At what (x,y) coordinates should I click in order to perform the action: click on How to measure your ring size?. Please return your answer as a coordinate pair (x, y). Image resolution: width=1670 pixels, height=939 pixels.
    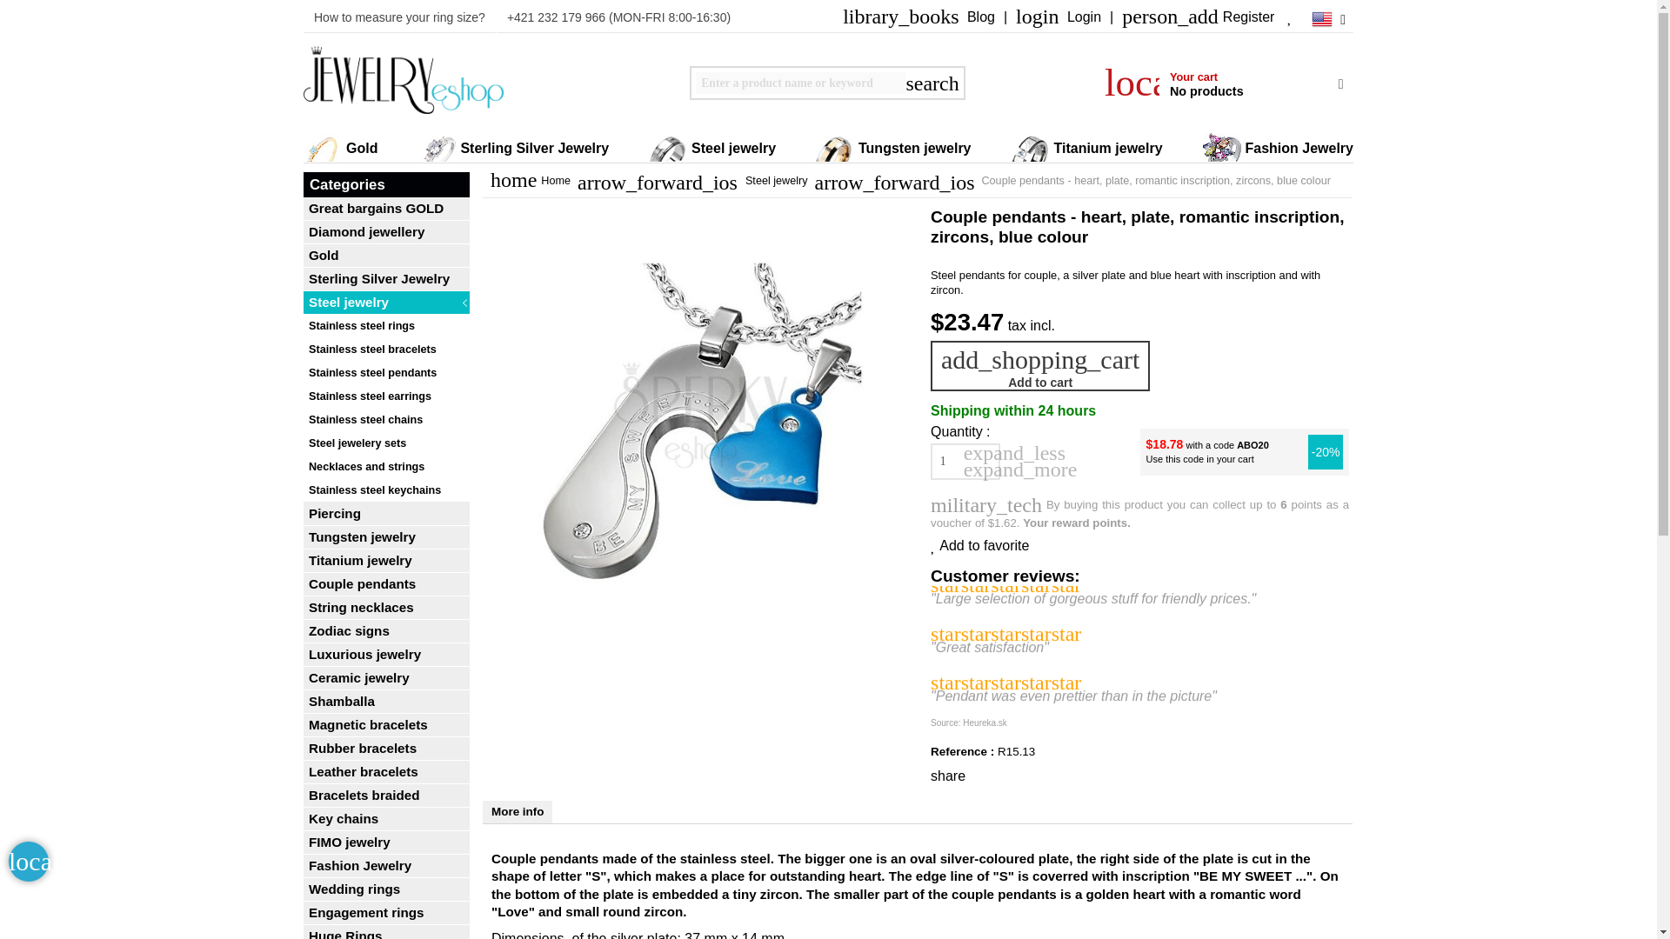
    Looking at the image, I should click on (400, 16).